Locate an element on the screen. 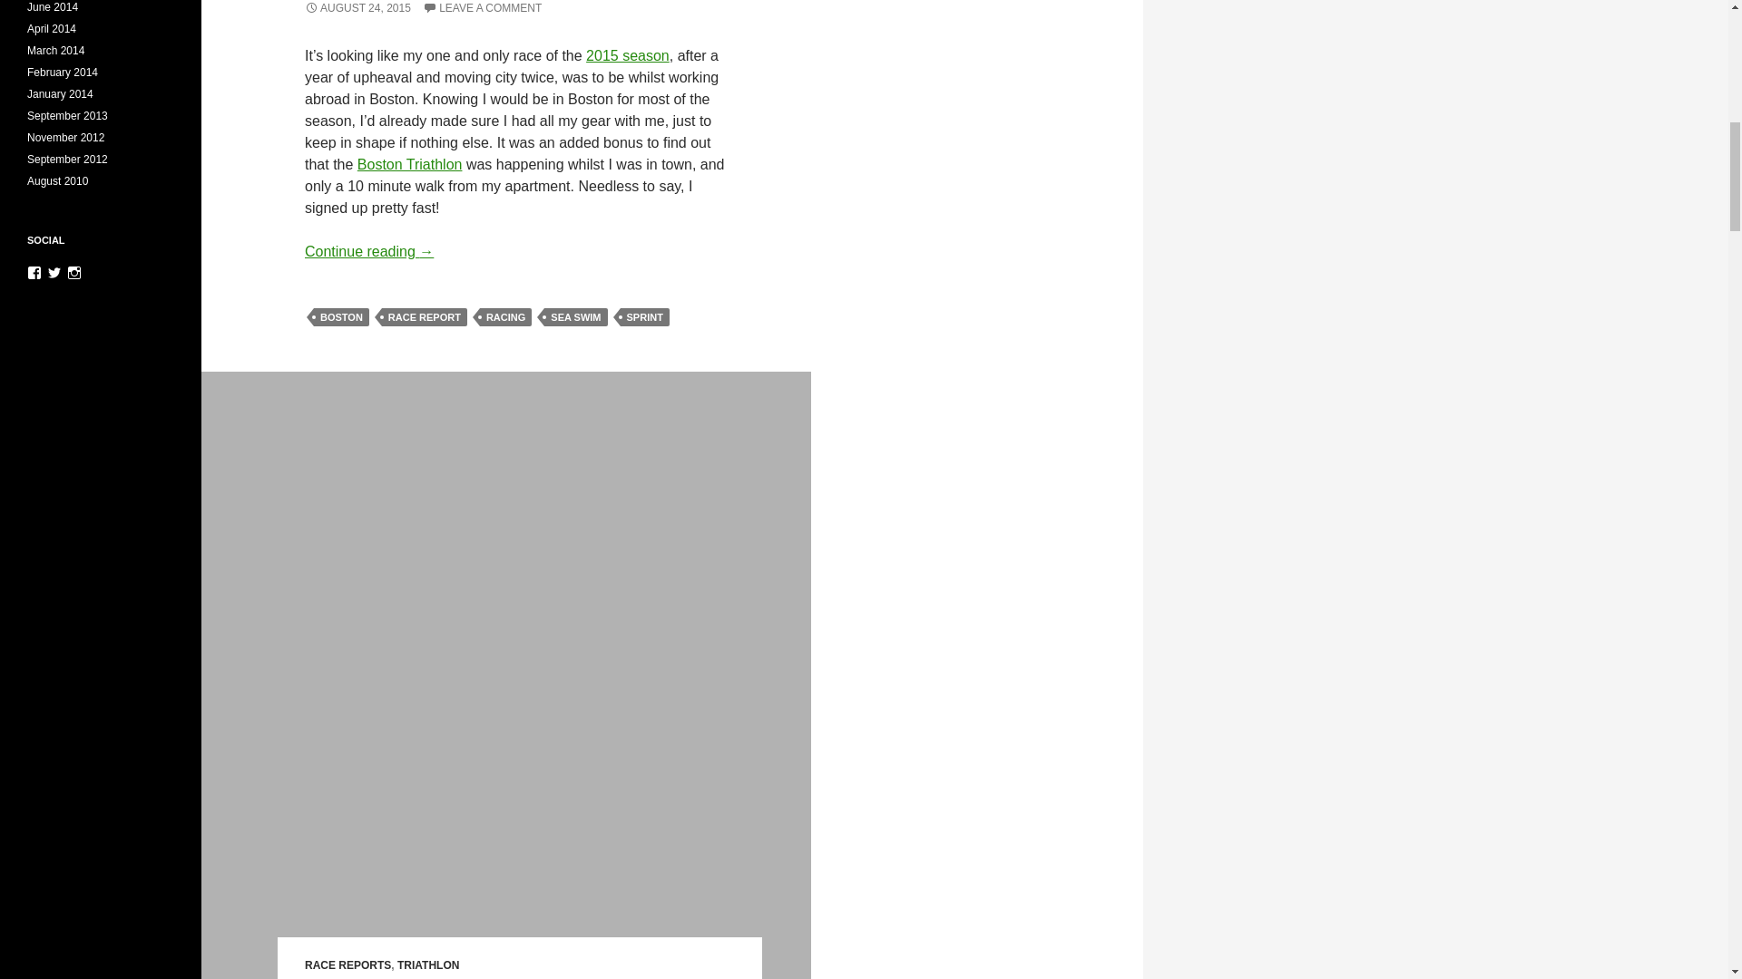 The height and width of the screenshot is (979, 1742). RACE REPORT is located at coordinates (424, 317).